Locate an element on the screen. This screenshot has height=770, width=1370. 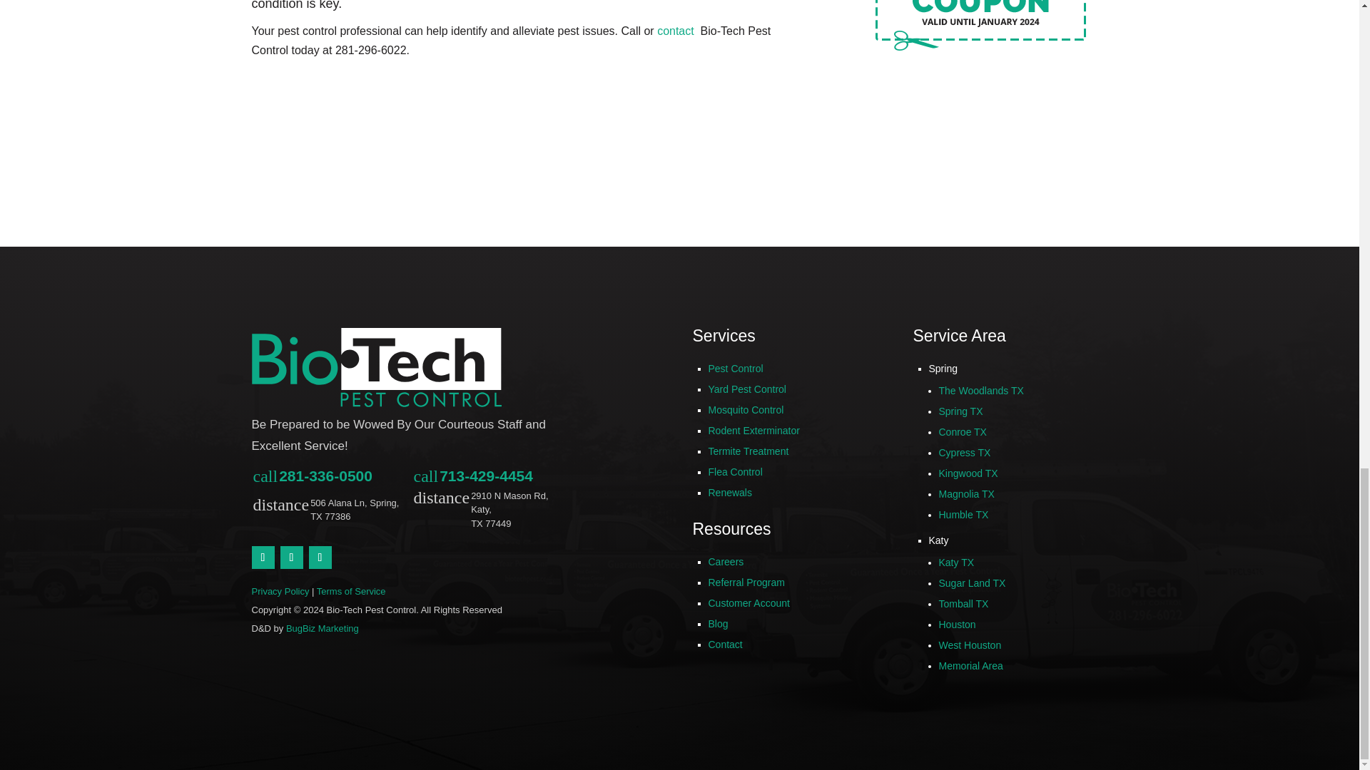
Follow on X is located at coordinates (263, 558).